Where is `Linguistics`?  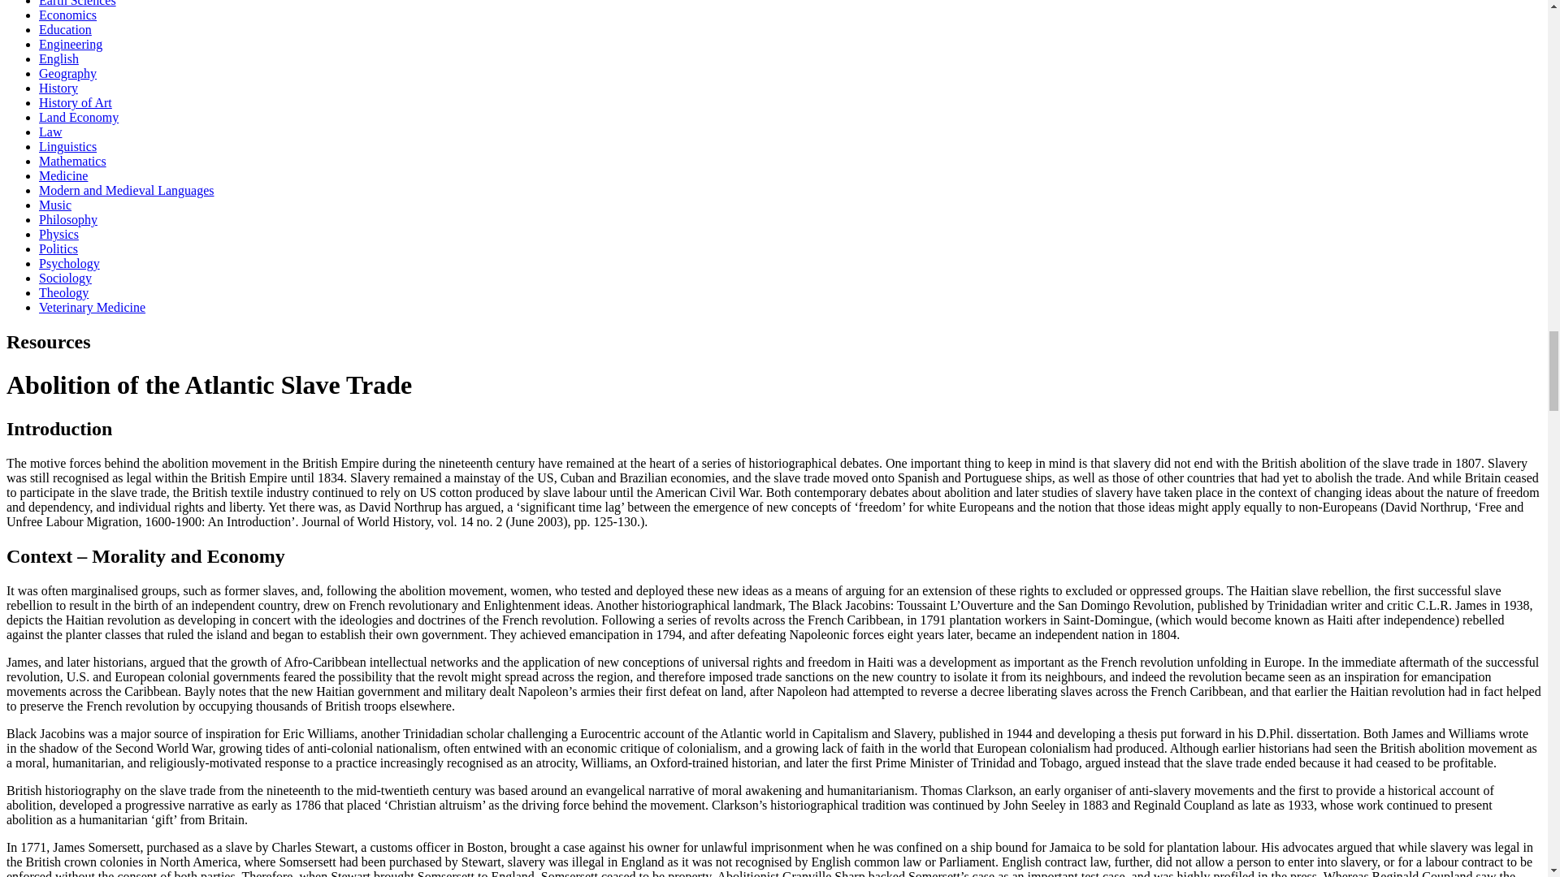
Linguistics is located at coordinates (68, 146).